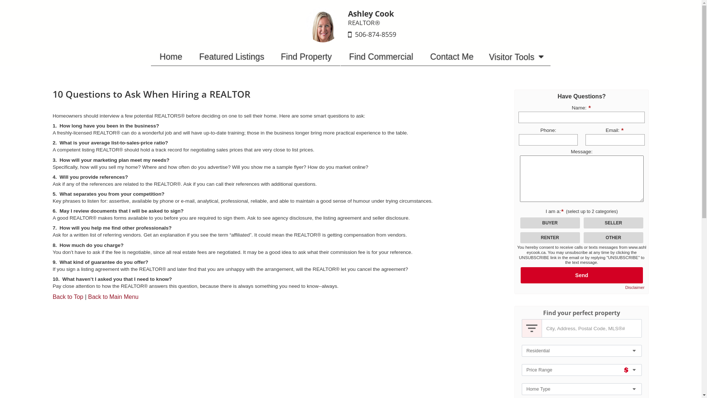 The height and width of the screenshot is (398, 707). Describe the element at coordinates (306, 57) in the screenshot. I see `Find Property` at that location.